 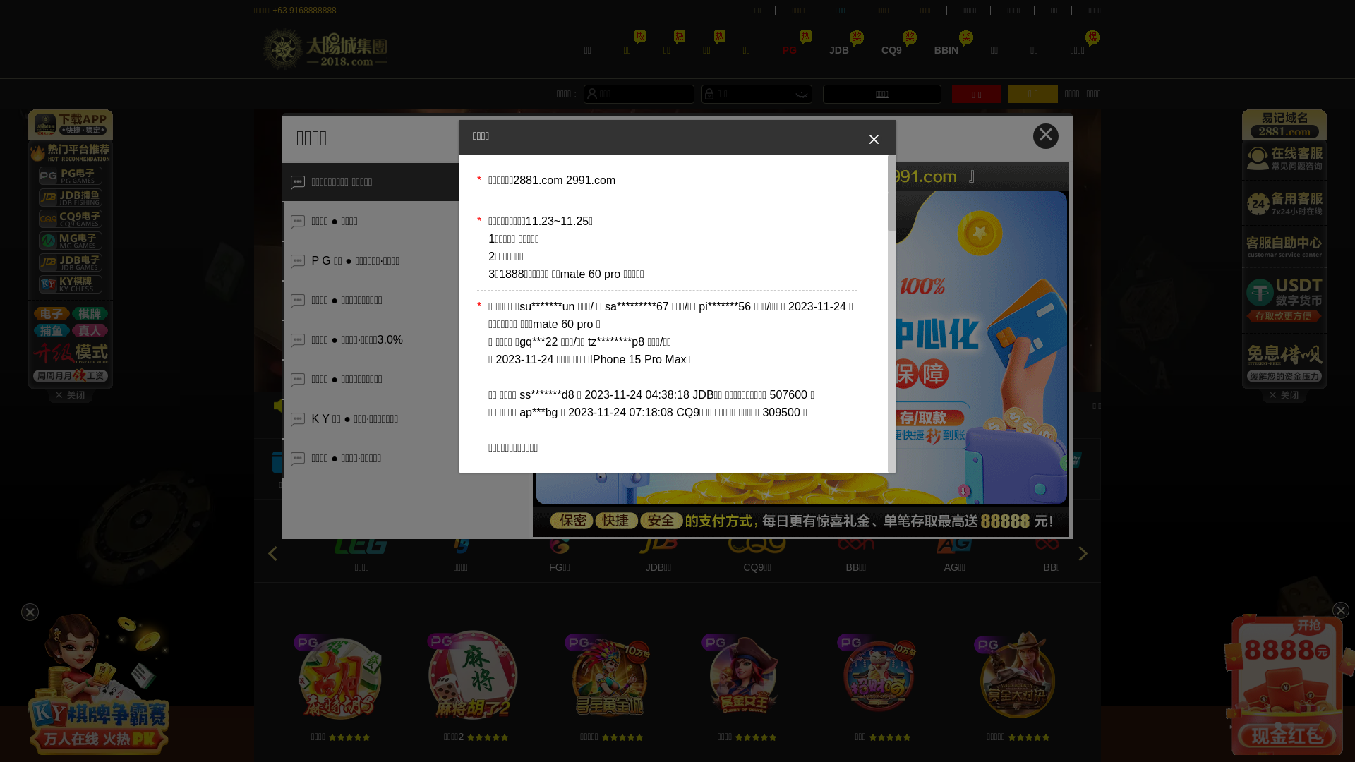 I want to click on JDB, so click(x=839, y=49).